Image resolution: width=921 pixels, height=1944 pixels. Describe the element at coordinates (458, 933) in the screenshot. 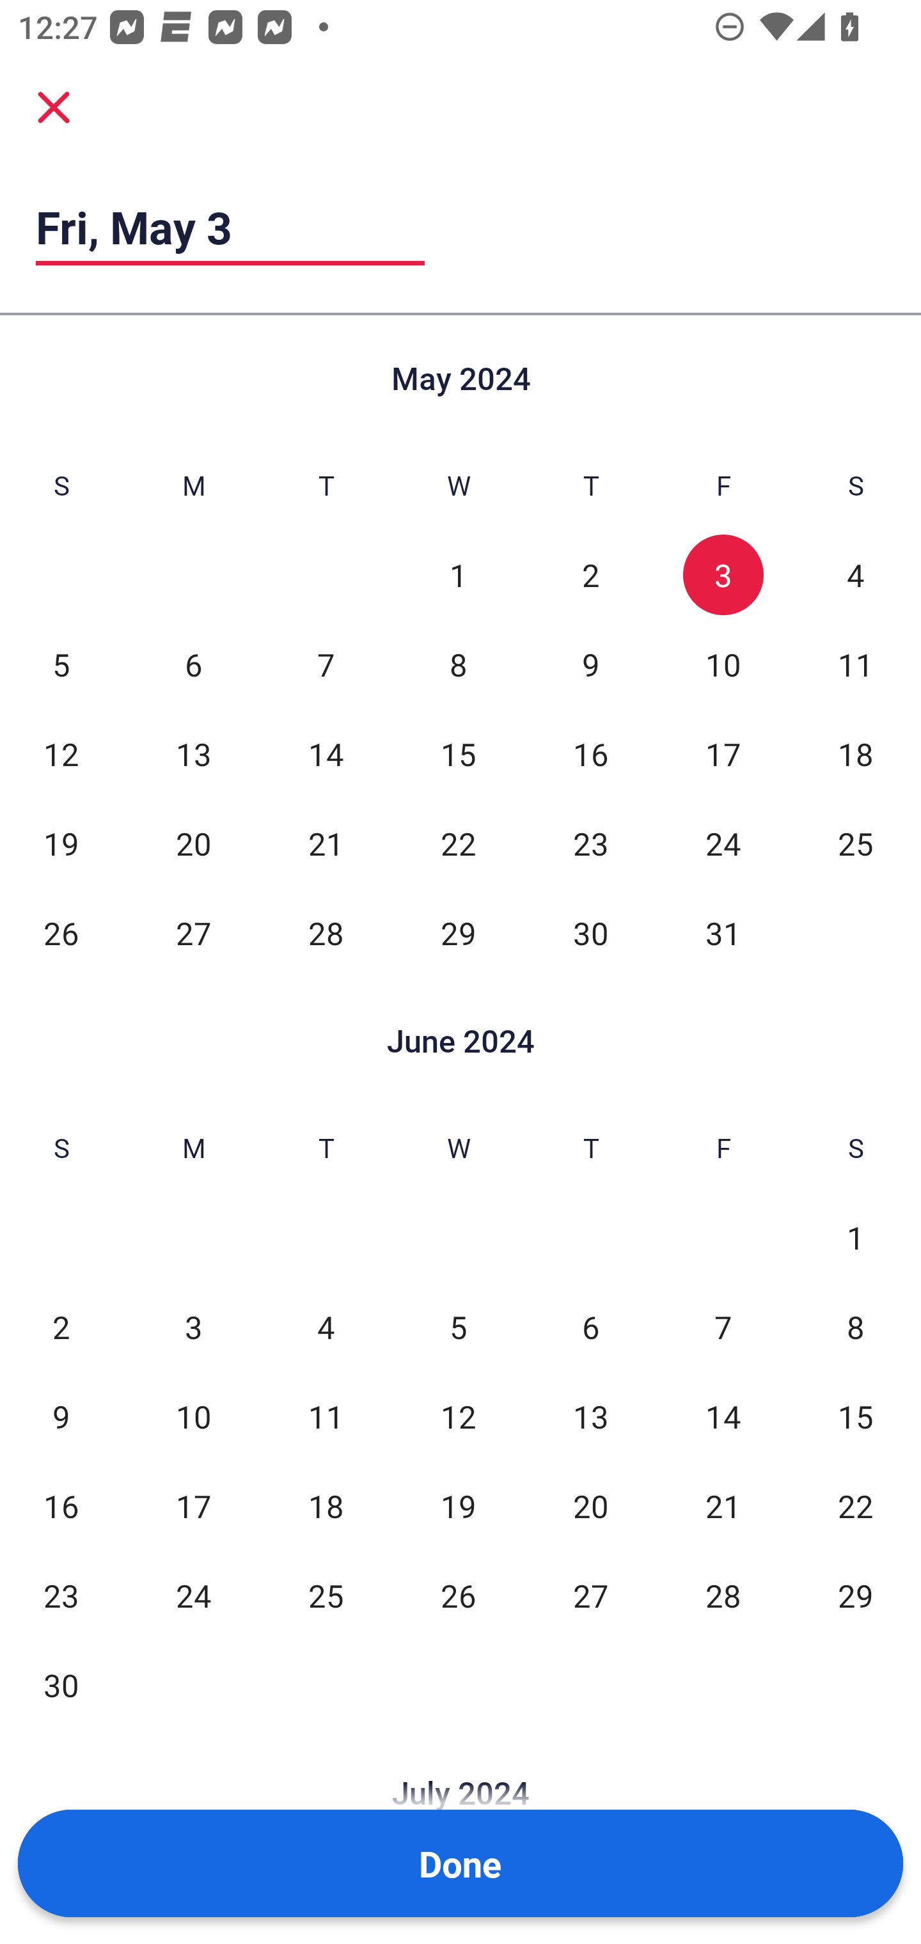

I see `29 Wed, May 29, Not Selected` at that location.